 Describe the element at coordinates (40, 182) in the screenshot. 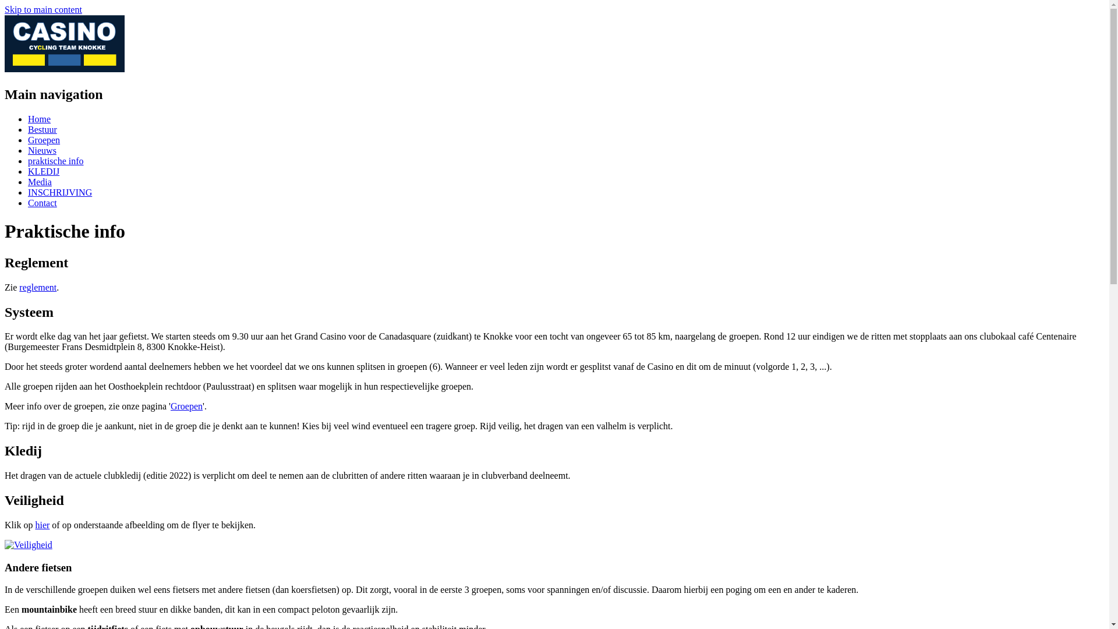

I see `Media` at that location.